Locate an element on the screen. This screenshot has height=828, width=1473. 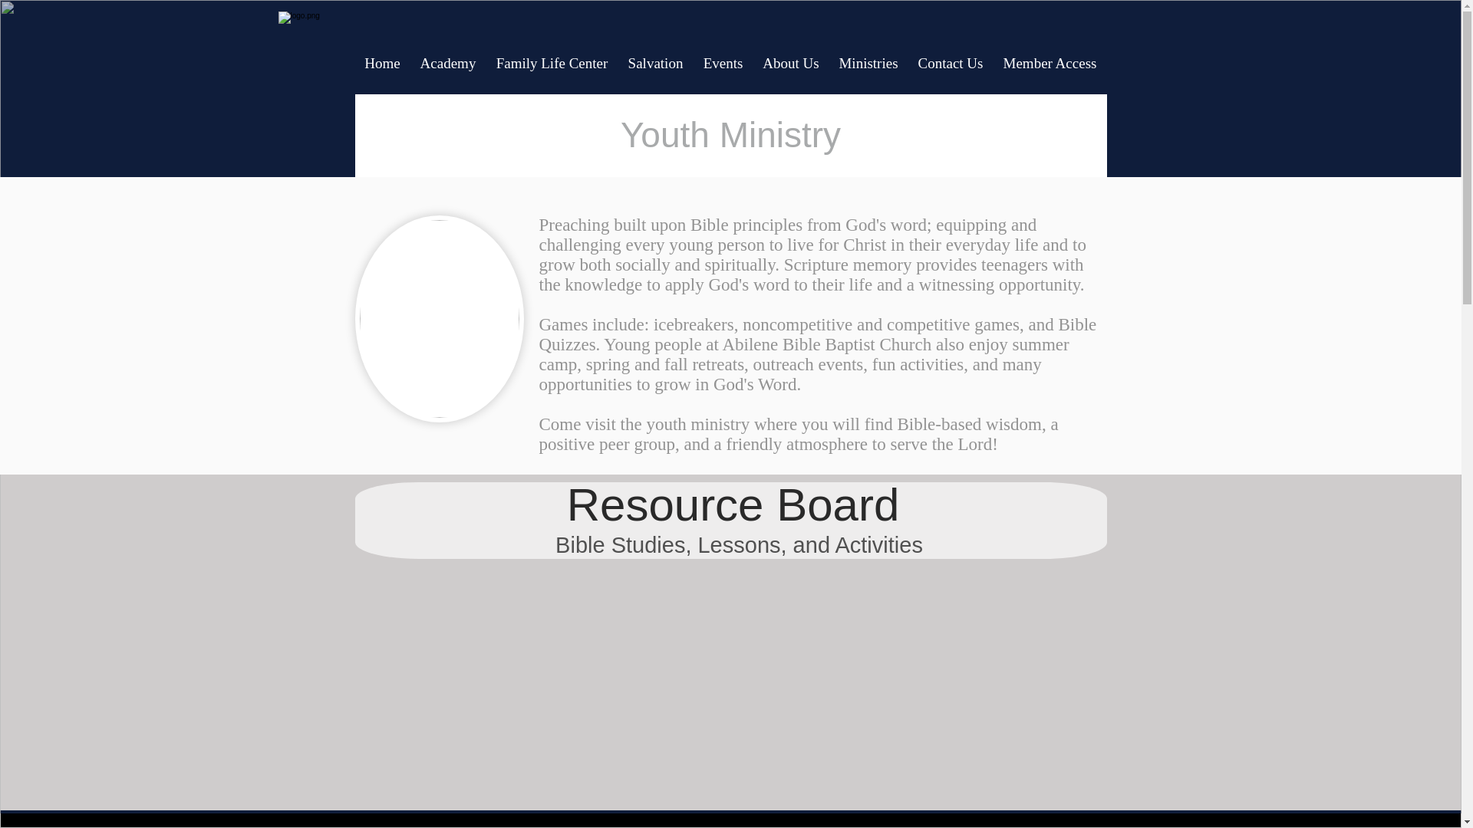
Events is located at coordinates (723, 63).